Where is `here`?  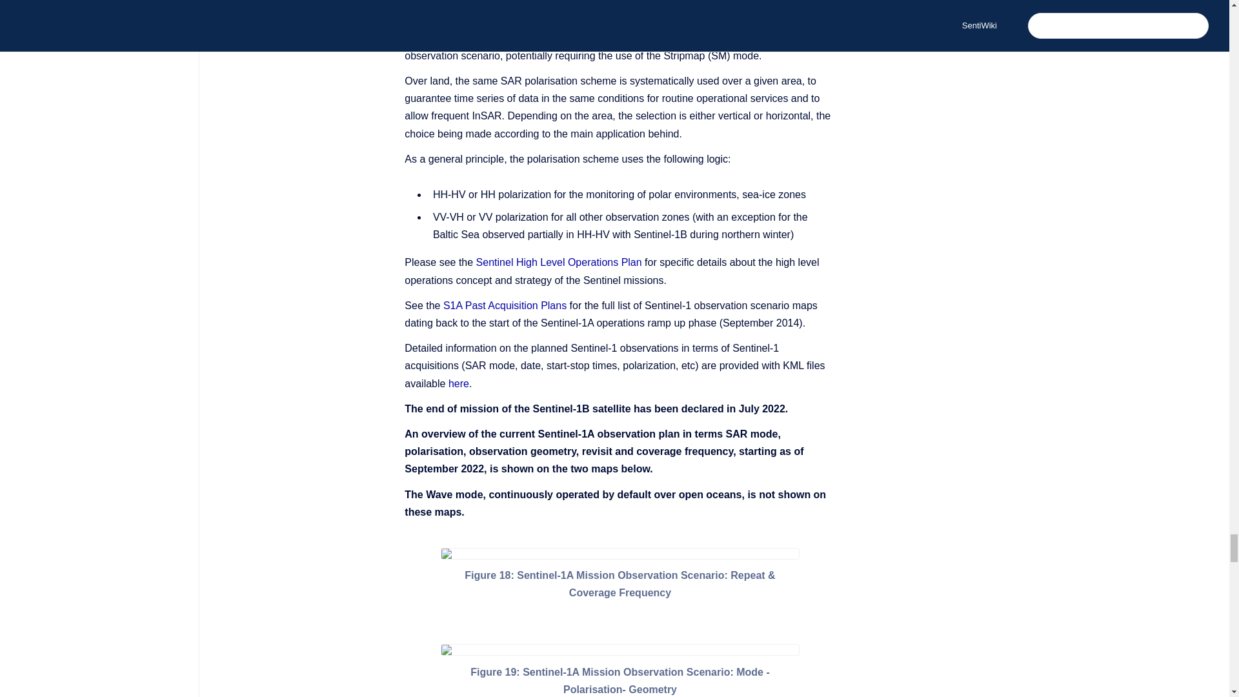 here is located at coordinates (459, 383).